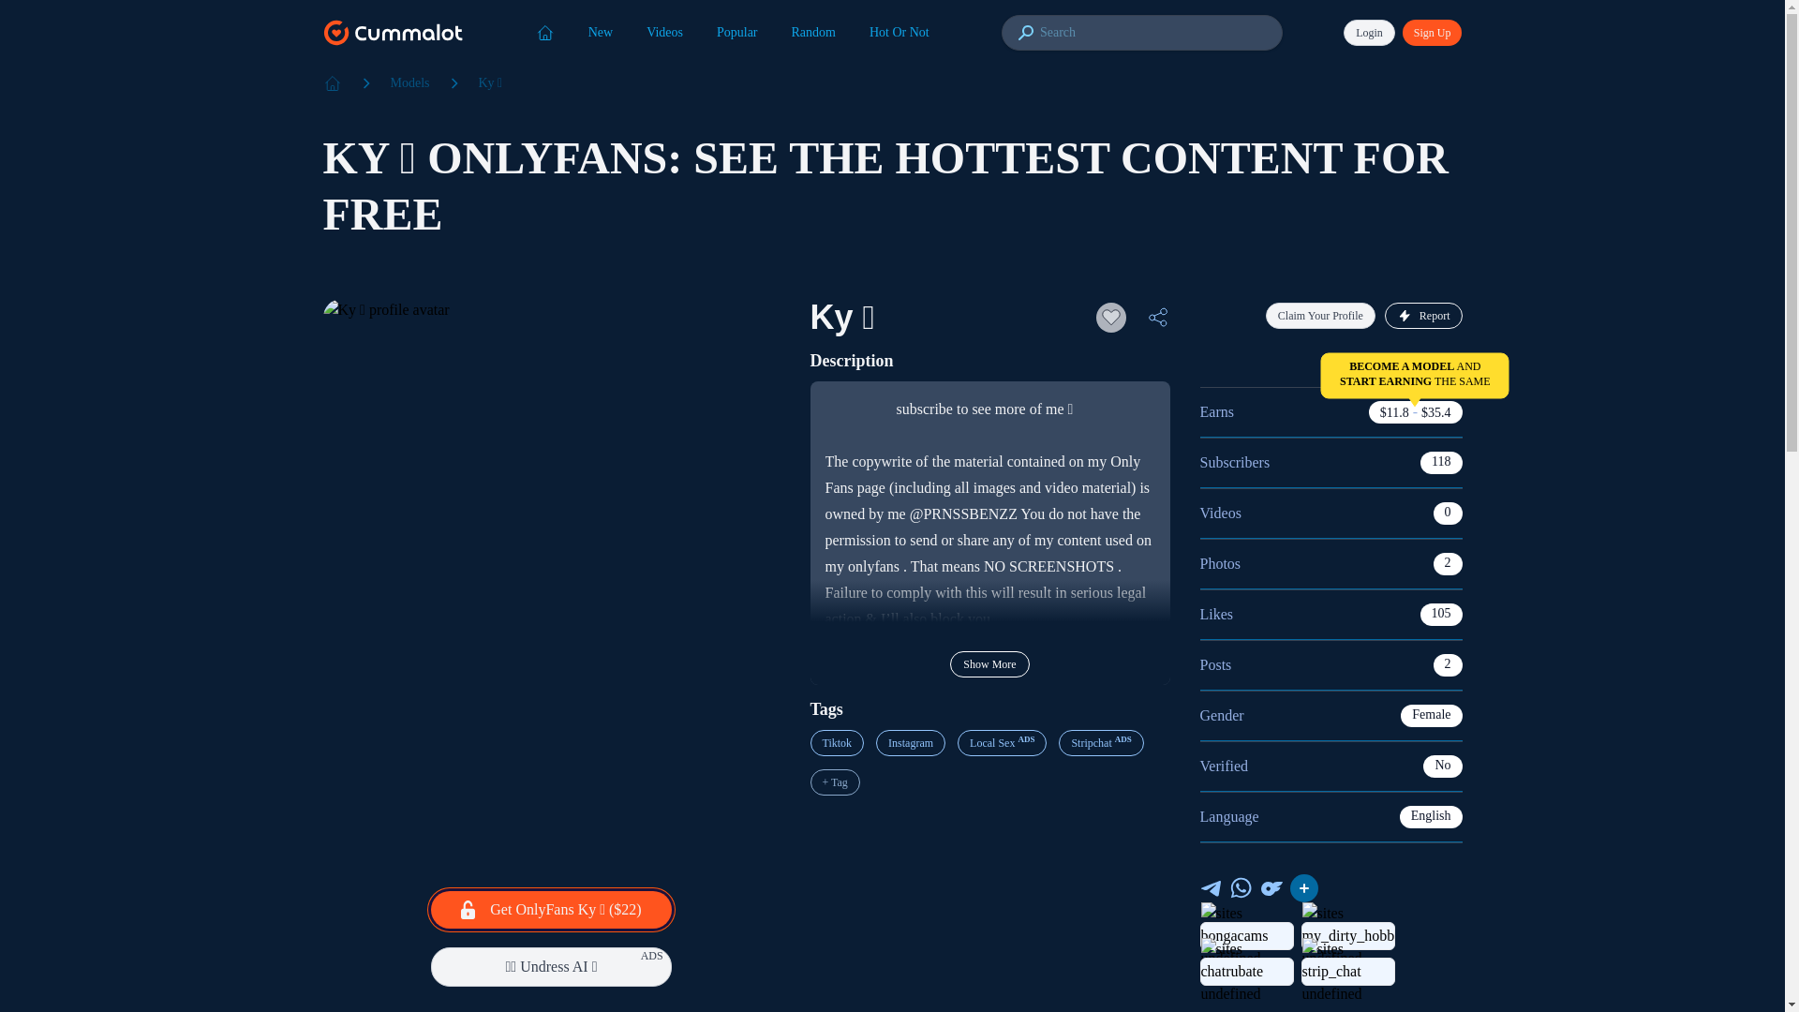 This screenshot has width=1799, height=1012. What do you see at coordinates (1247, 935) in the screenshot?
I see `sites bongacams undefined` at bounding box center [1247, 935].